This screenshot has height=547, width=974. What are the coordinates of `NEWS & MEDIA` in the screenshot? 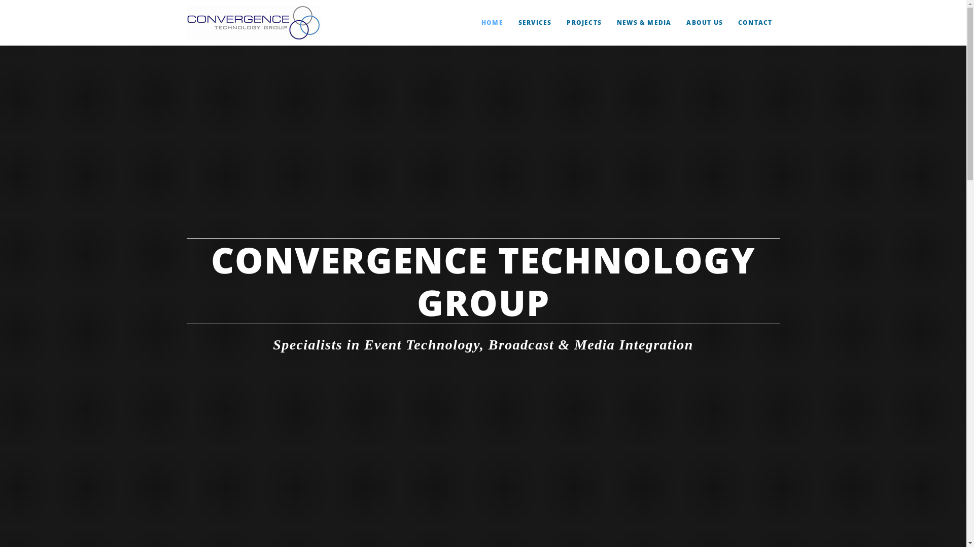 It's located at (644, 23).